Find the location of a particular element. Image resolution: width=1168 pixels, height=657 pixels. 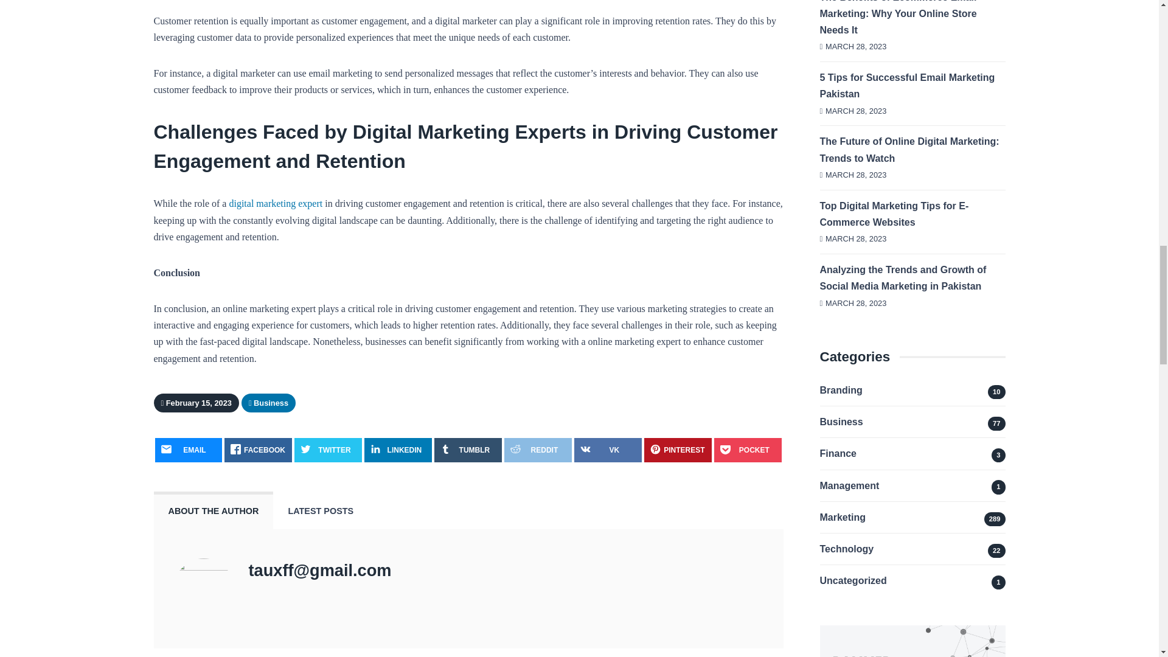

ABOUT THE AUTHOR is located at coordinates (213, 510).